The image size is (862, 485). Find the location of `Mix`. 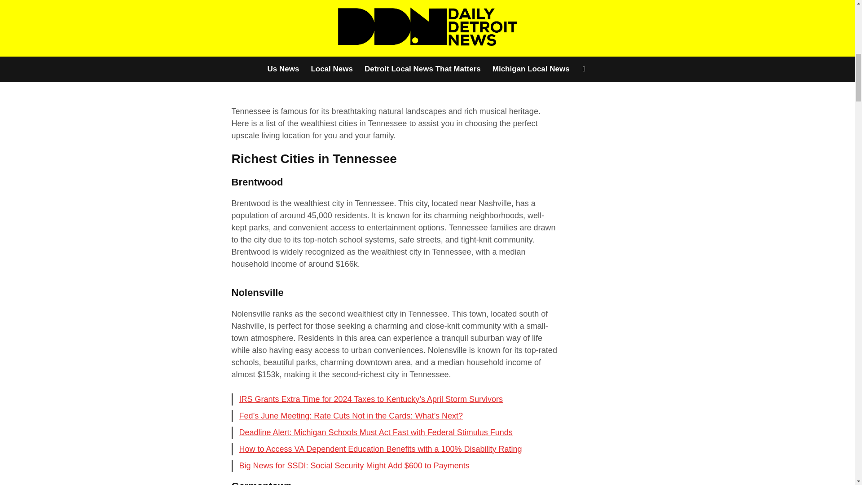

Mix is located at coordinates (181, 35).